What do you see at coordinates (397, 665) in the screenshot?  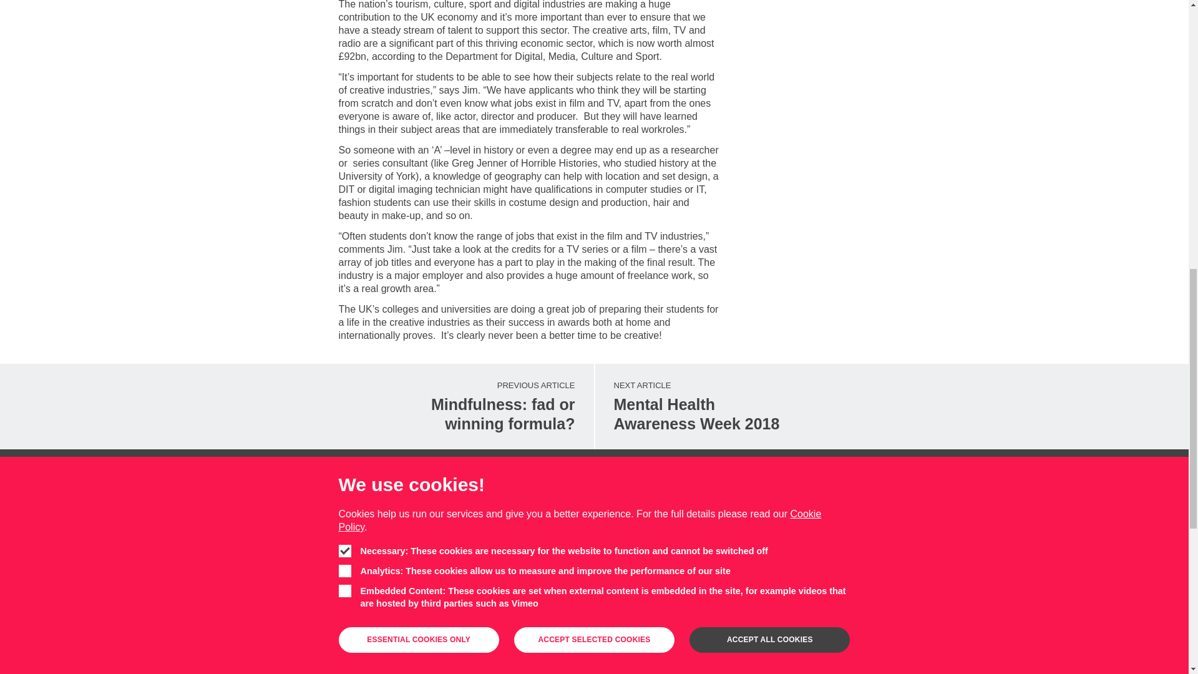 I see `Organisations we represent` at bounding box center [397, 665].